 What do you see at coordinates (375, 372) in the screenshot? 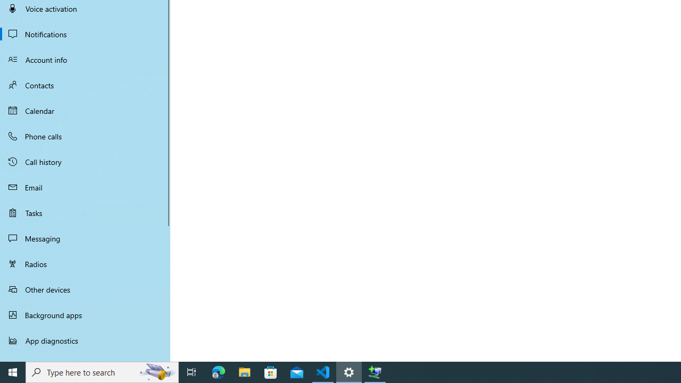
I see `Extensible Wizards Host Process - 1 running window` at bounding box center [375, 372].